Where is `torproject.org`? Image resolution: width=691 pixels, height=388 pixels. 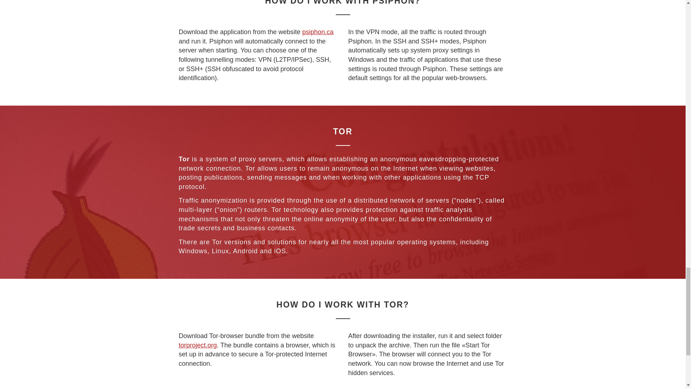 torproject.org is located at coordinates (197, 345).